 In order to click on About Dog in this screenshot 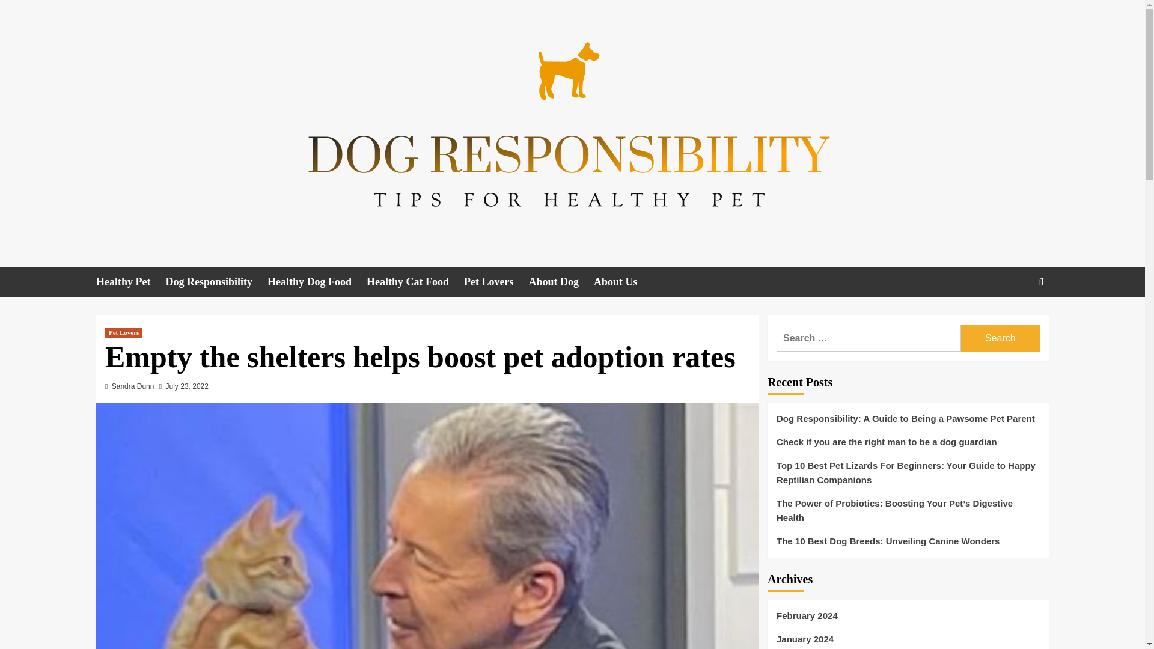, I will do `click(561, 281)`.